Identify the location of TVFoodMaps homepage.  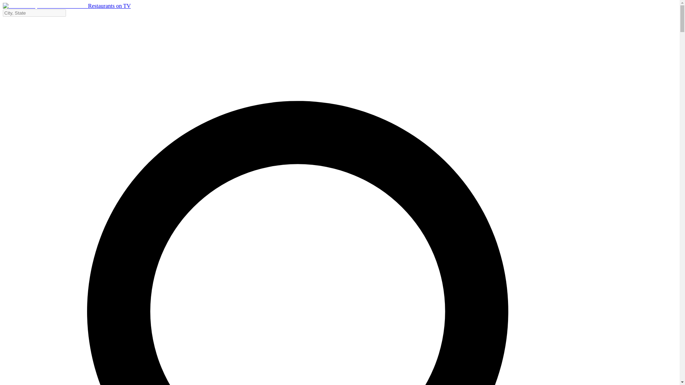
(66, 6).